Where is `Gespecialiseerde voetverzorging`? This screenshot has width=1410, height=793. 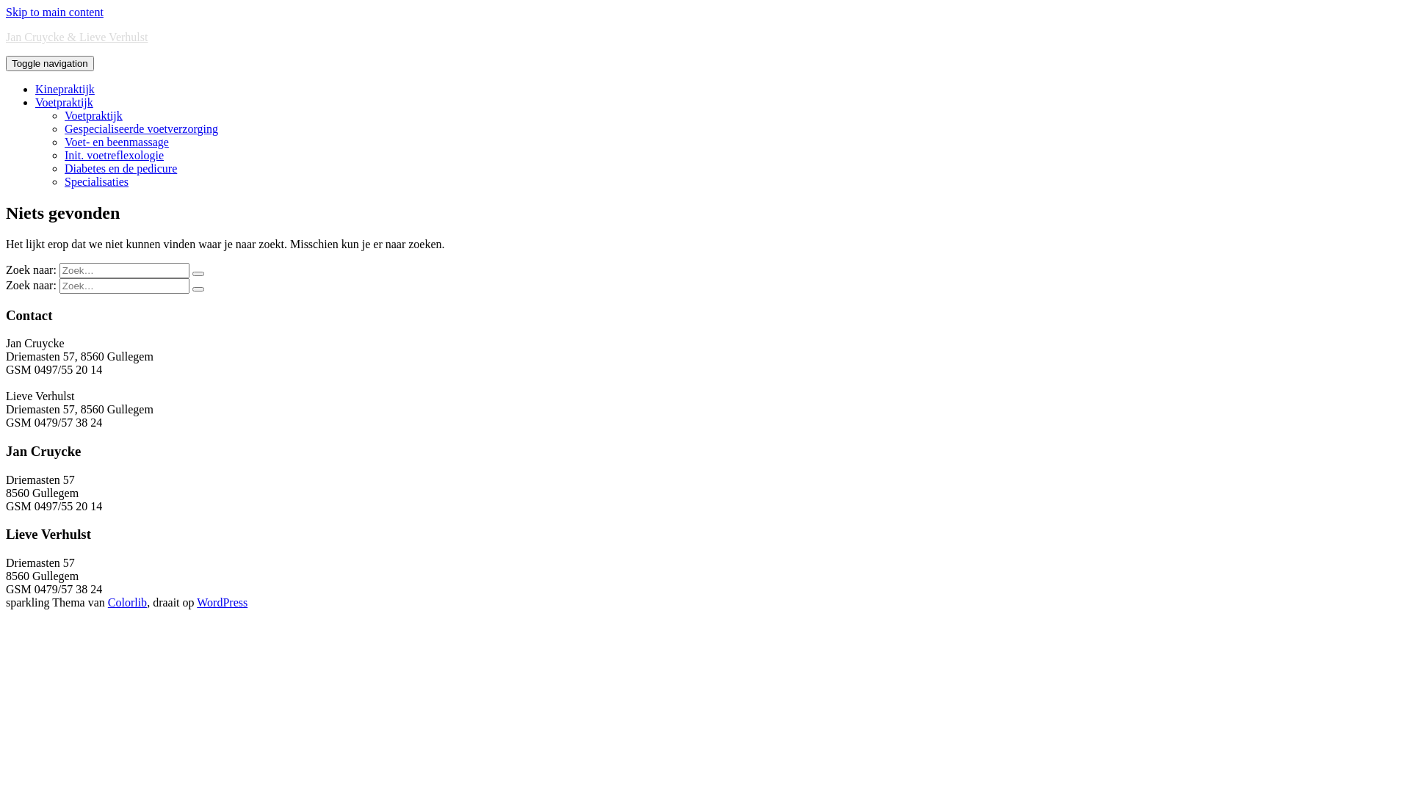
Gespecialiseerde voetverzorging is located at coordinates (141, 129).